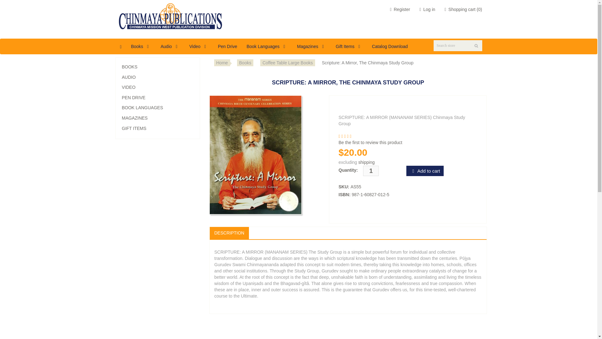 The width and height of the screenshot is (602, 339). Describe the element at coordinates (141, 46) in the screenshot. I see `Books    ` at that location.